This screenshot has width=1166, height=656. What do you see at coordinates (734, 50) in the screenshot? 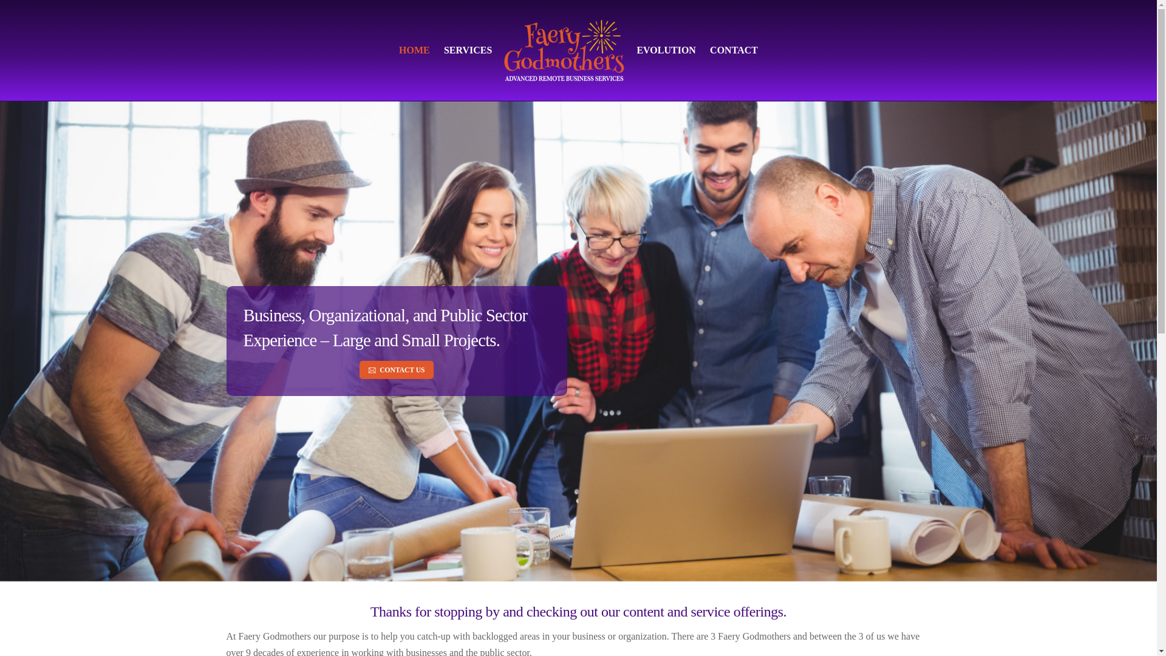
I see `CONTACT` at bounding box center [734, 50].